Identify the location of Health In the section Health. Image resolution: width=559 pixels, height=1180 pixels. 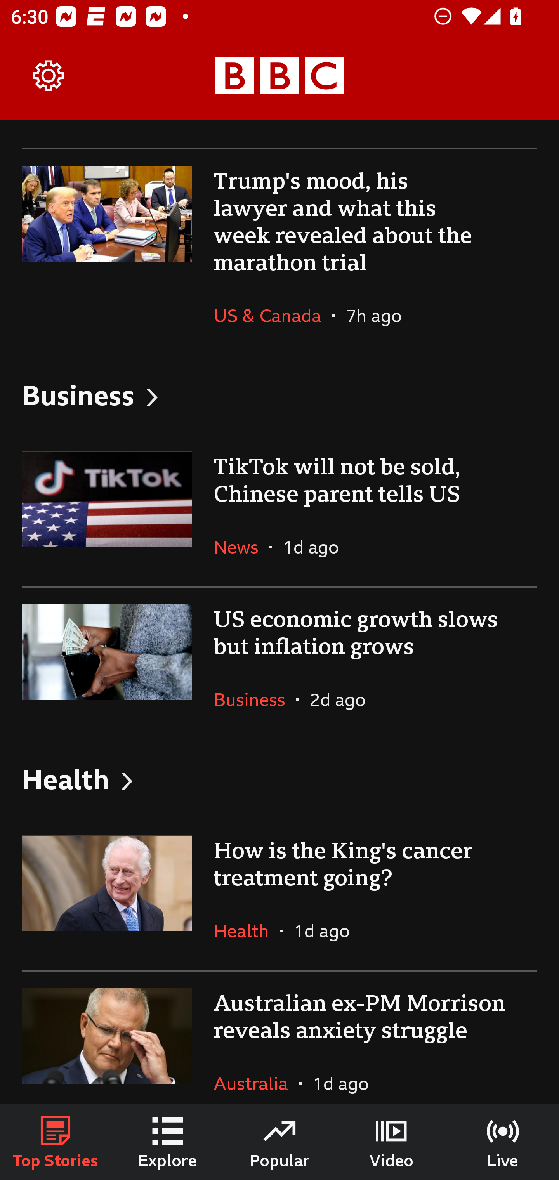
(247, 931).